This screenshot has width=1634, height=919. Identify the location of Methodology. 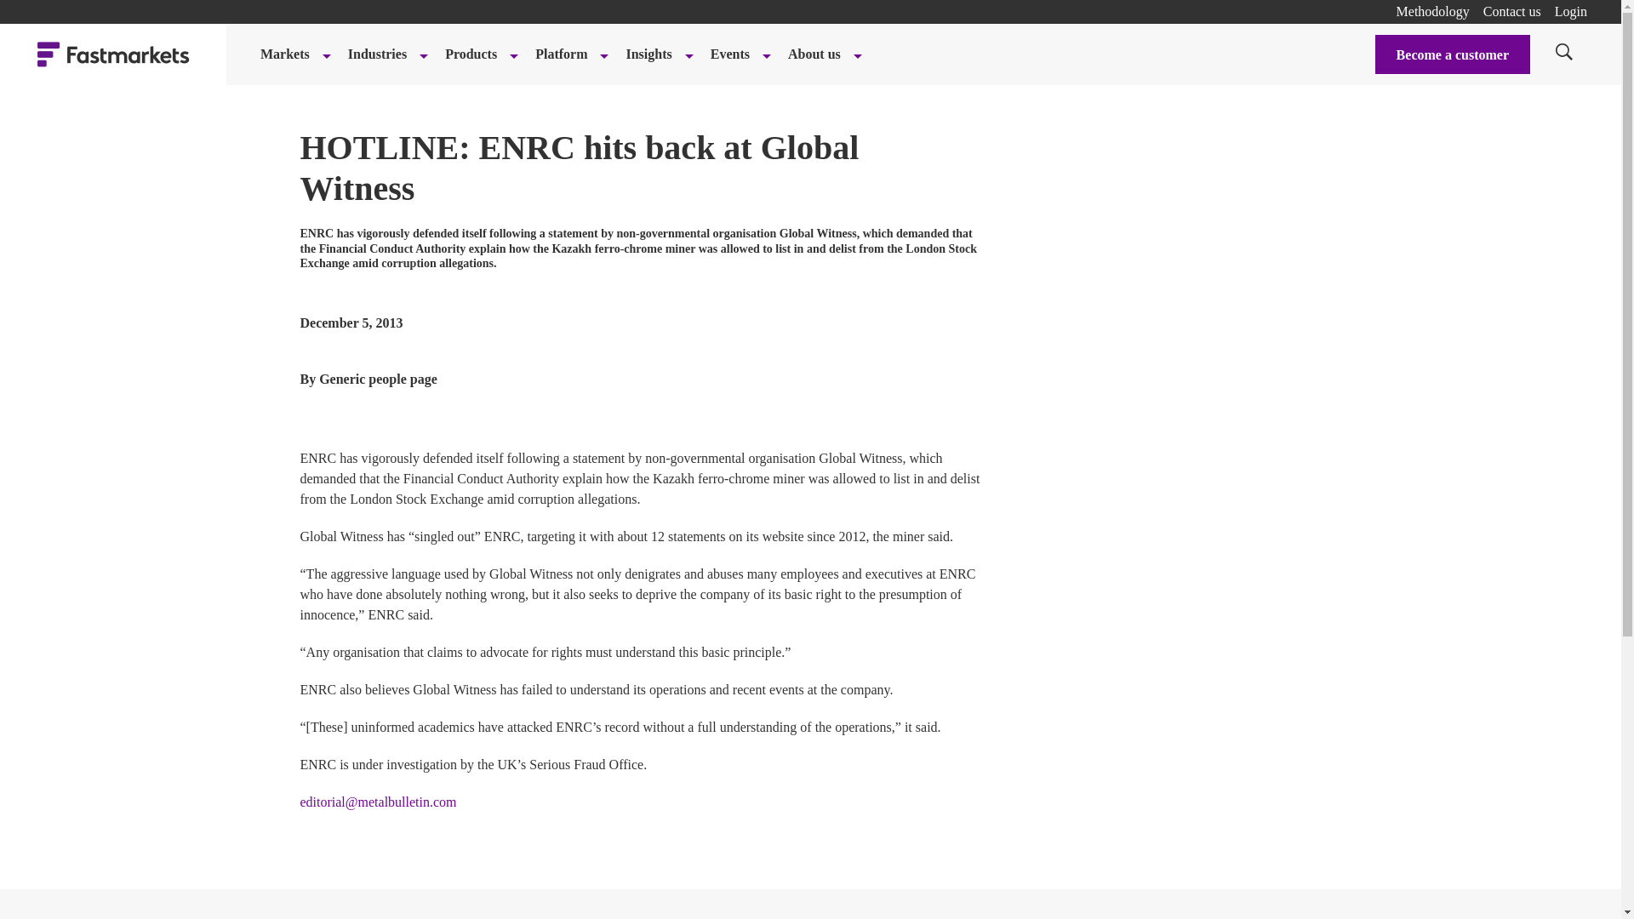
(1433, 11).